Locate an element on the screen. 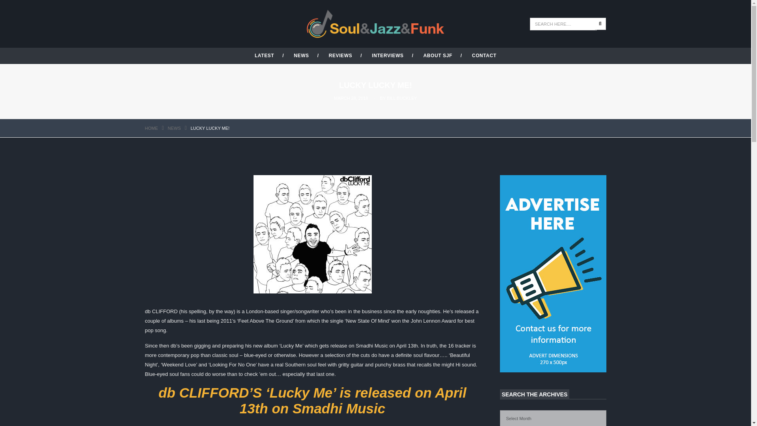  CONTACT is located at coordinates (484, 55).